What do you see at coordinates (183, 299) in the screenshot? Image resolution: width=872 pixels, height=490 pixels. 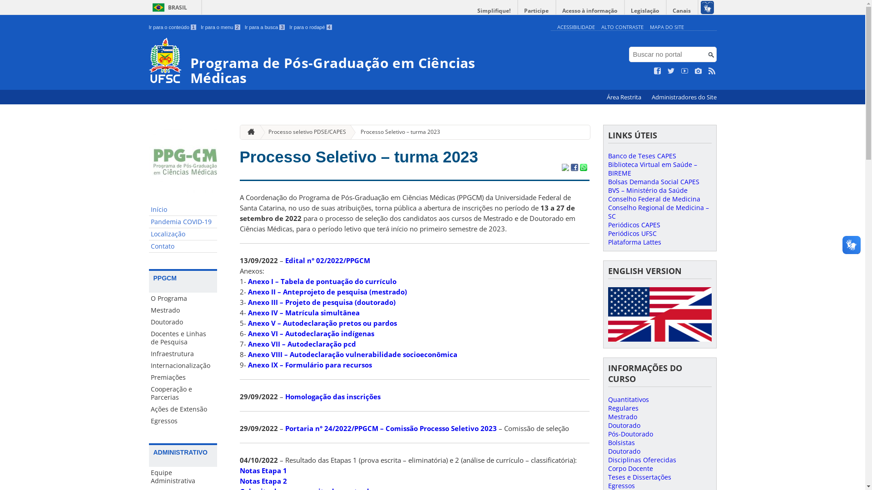 I see `O Programa` at bounding box center [183, 299].